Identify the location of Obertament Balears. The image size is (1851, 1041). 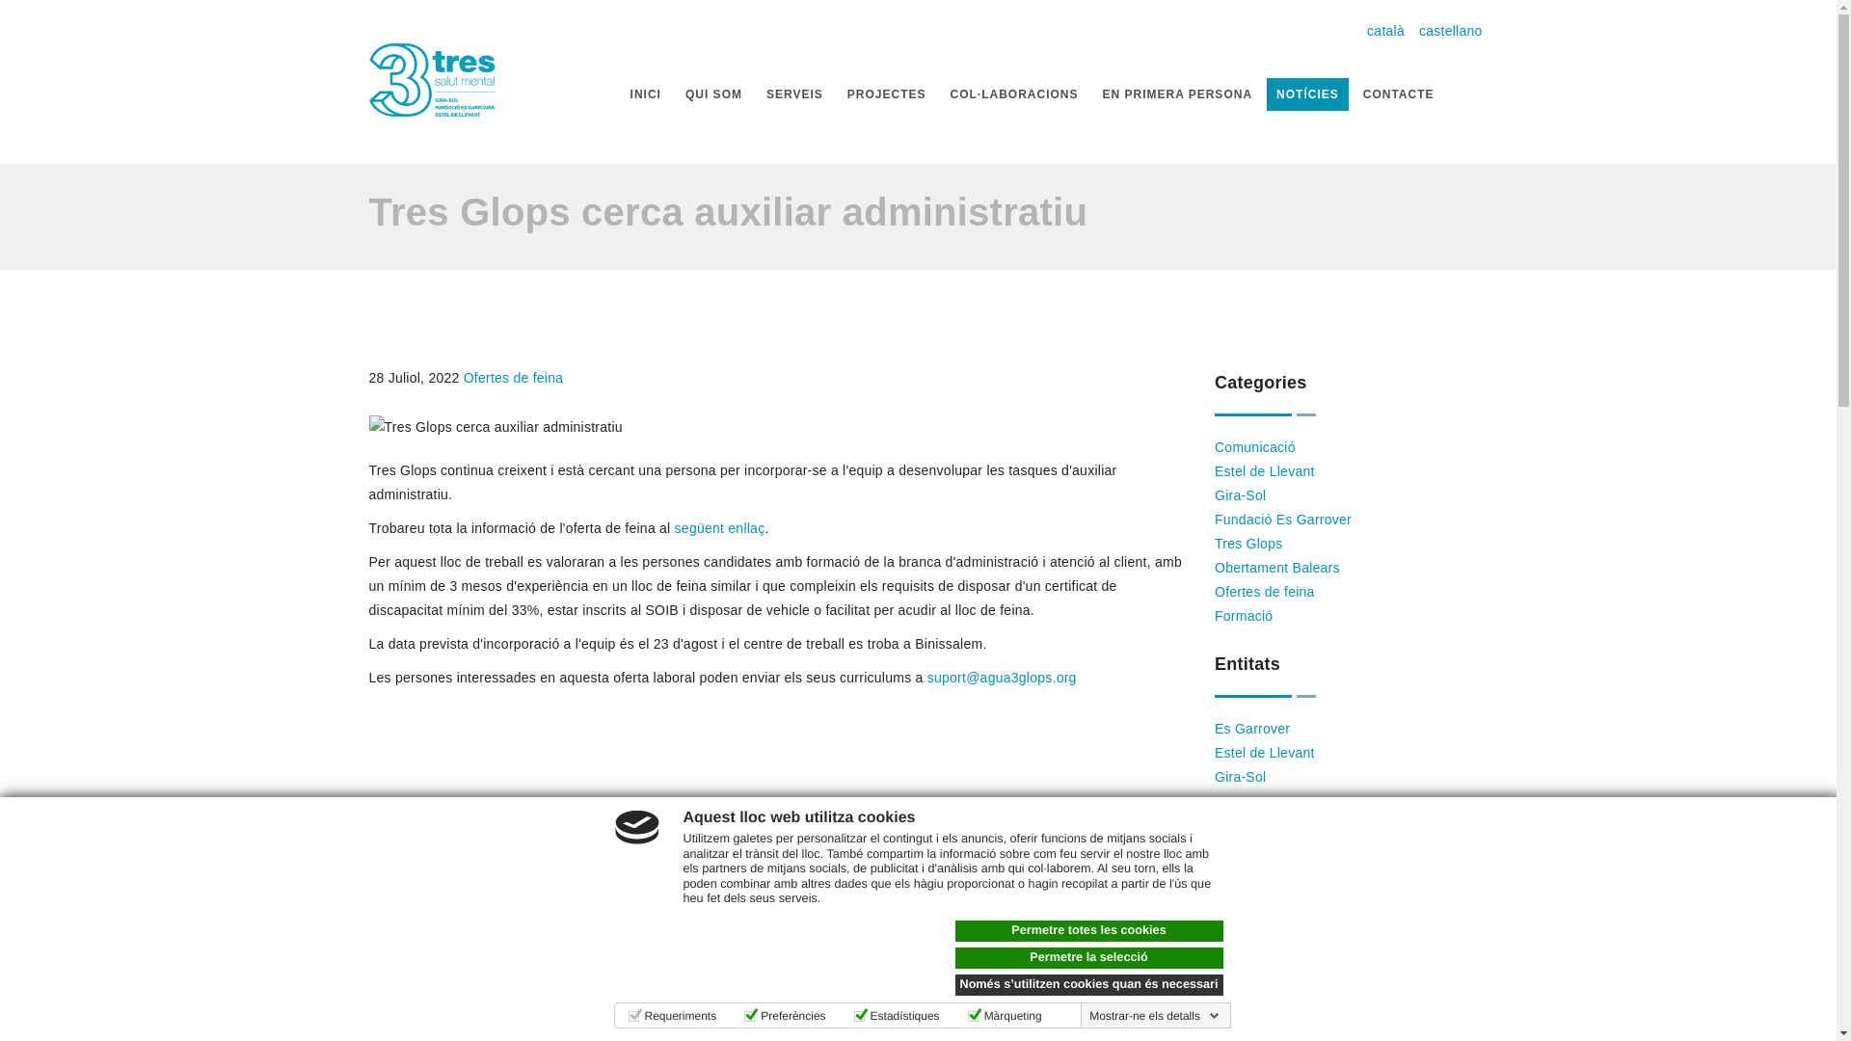
(1277, 568).